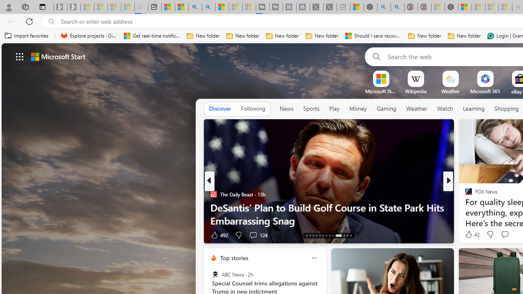 This screenshot has height=294, width=523. I want to click on Play, so click(334, 109).